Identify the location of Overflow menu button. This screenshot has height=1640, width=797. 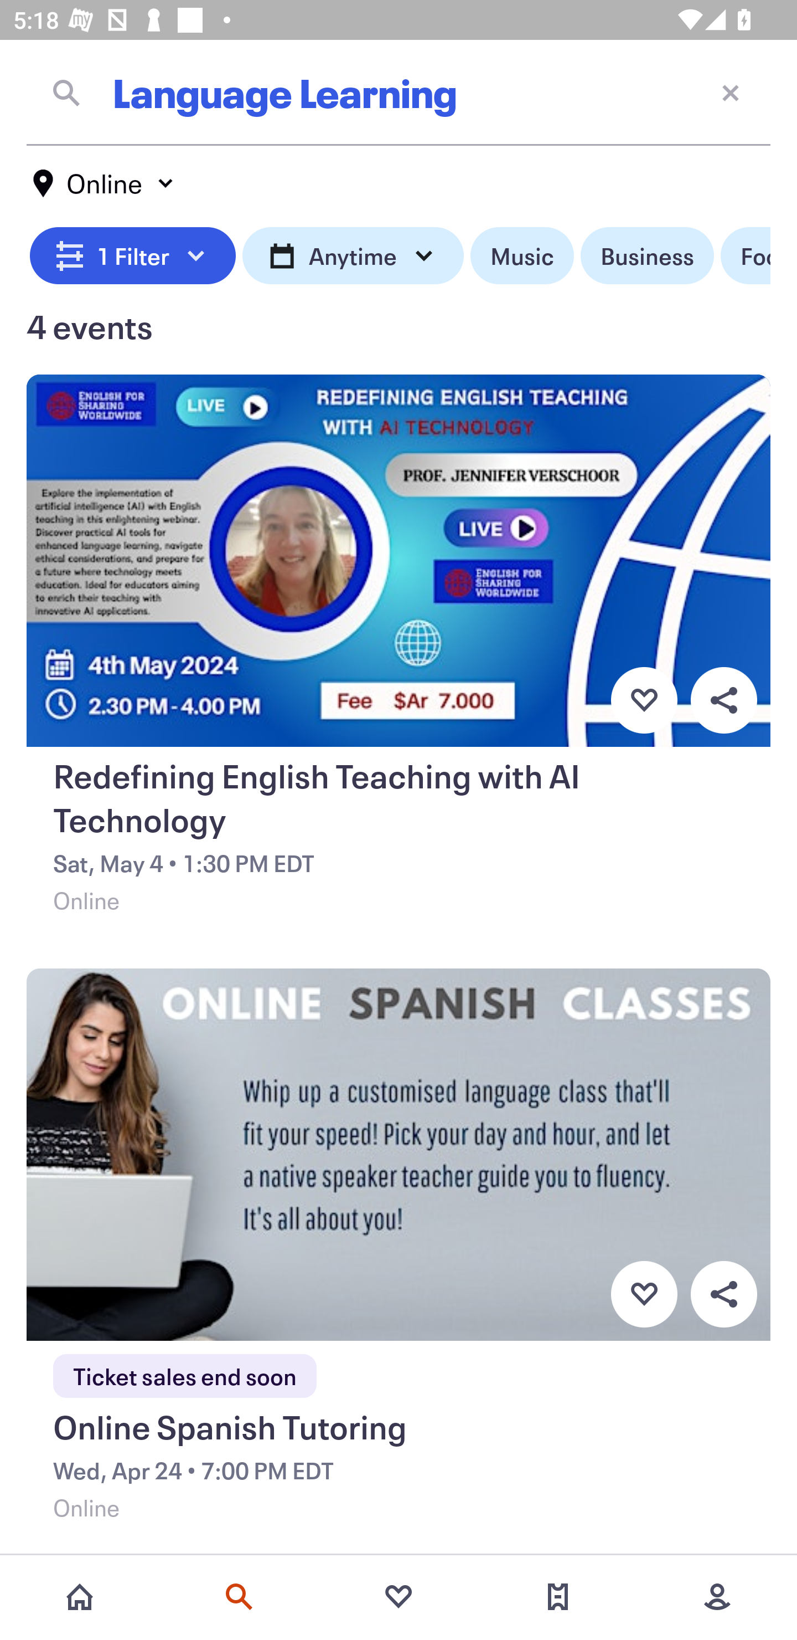
(723, 700).